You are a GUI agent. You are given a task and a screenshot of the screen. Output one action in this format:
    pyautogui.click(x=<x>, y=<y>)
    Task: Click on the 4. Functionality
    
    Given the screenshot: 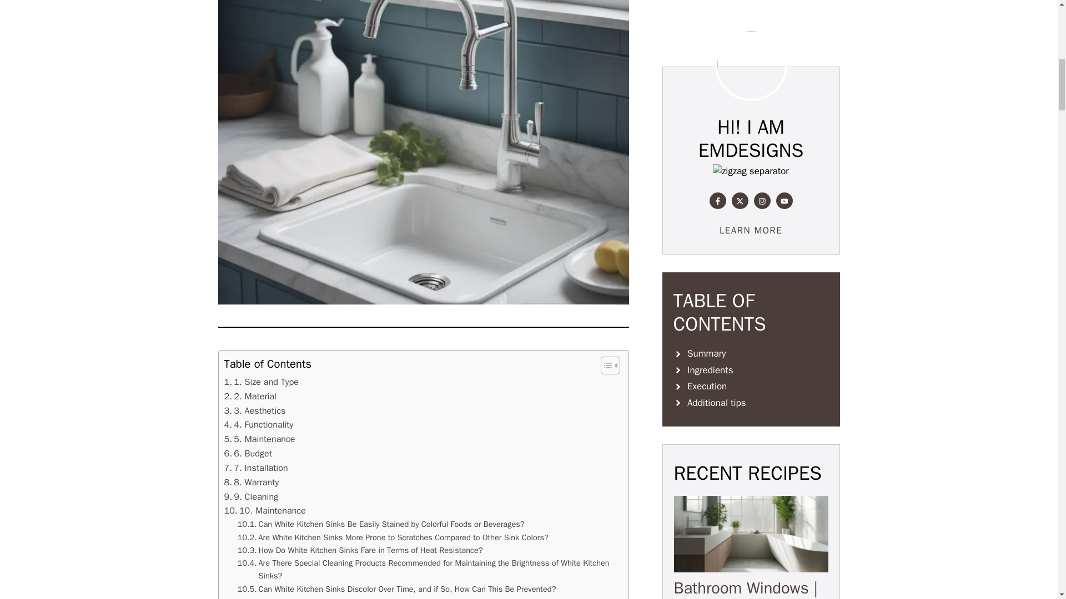 What is the action you would take?
    pyautogui.click(x=259, y=424)
    